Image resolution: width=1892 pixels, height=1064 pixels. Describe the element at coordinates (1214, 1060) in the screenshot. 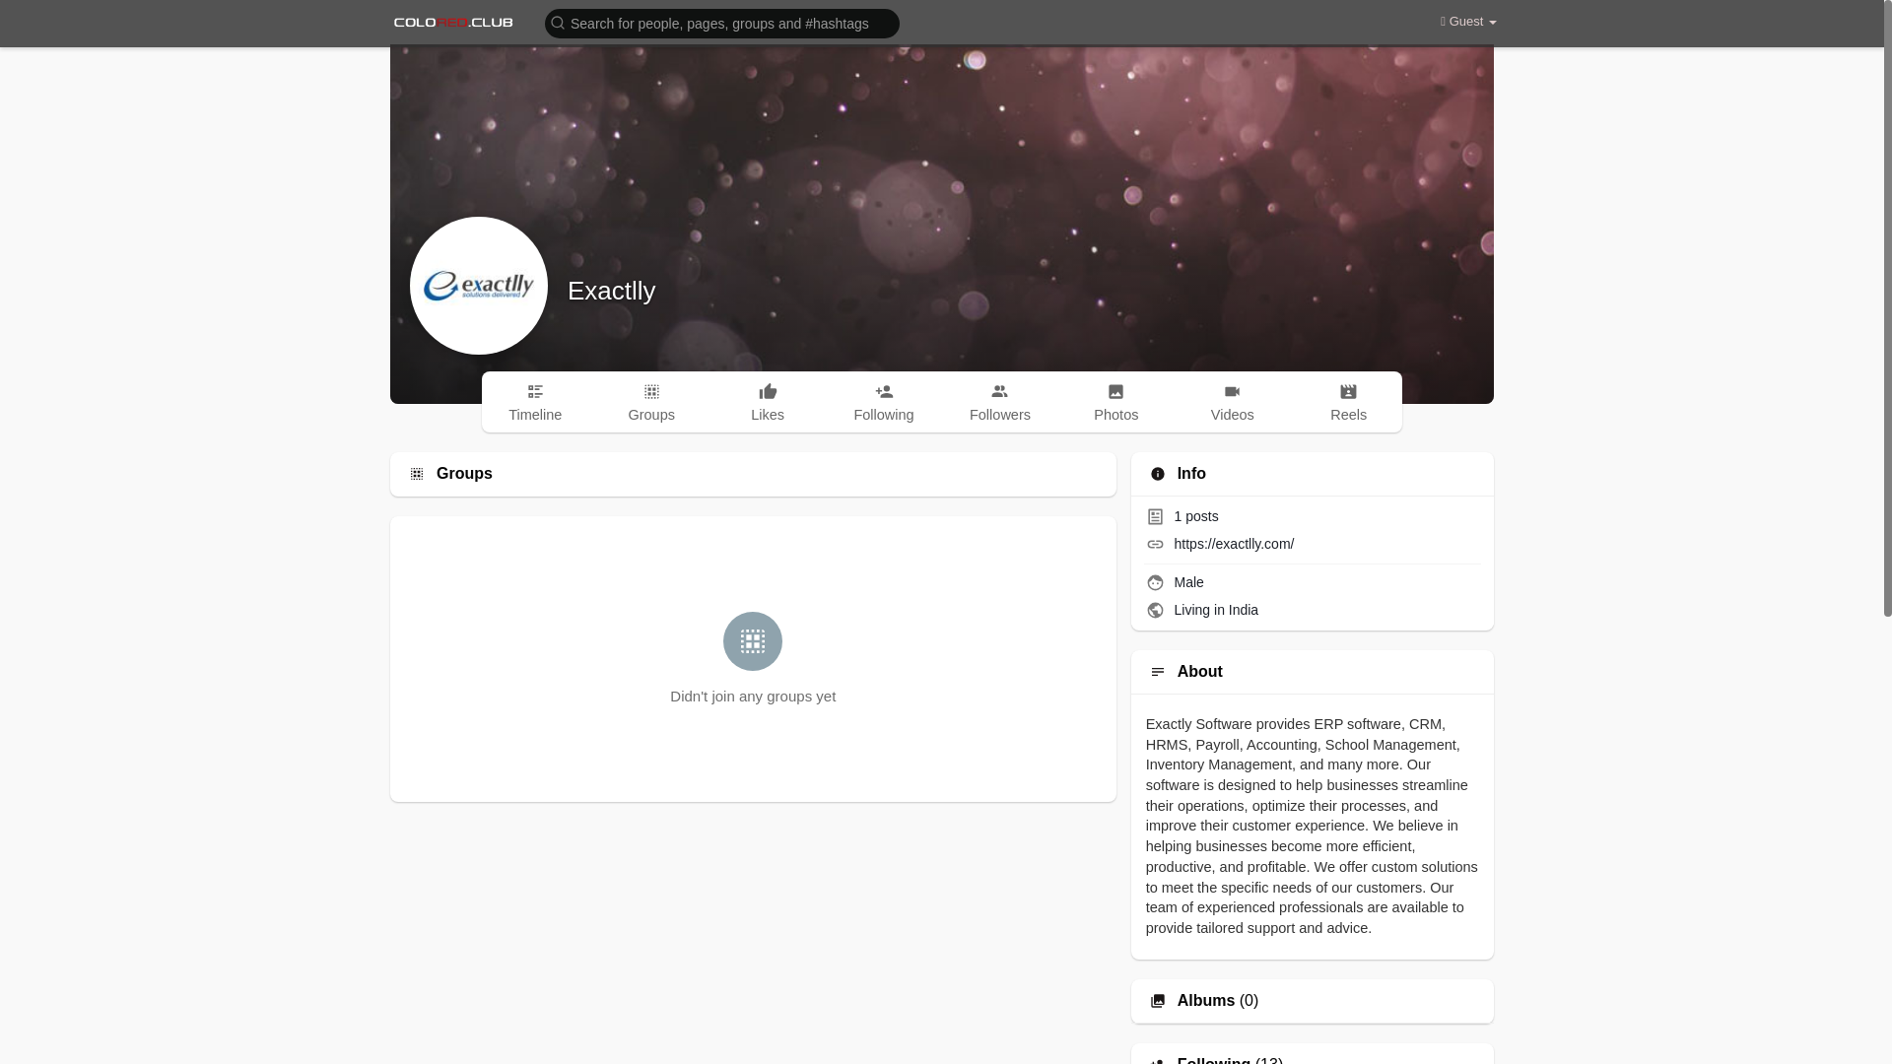

I see `Following` at that location.